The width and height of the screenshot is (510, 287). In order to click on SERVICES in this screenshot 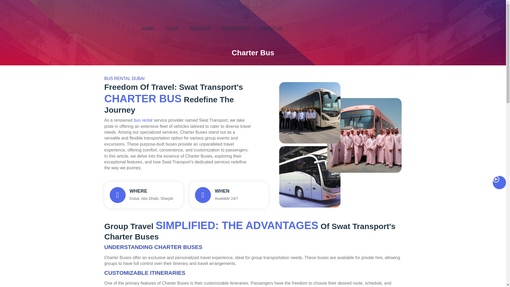, I will do `click(200, 29)`.